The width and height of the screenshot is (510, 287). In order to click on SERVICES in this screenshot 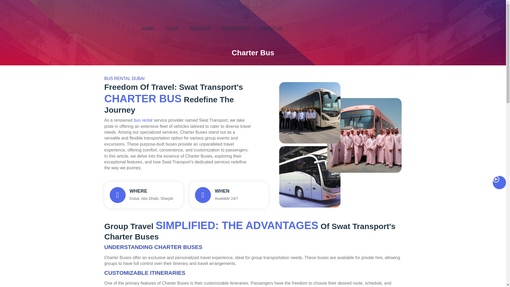, I will do `click(200, 29)`.